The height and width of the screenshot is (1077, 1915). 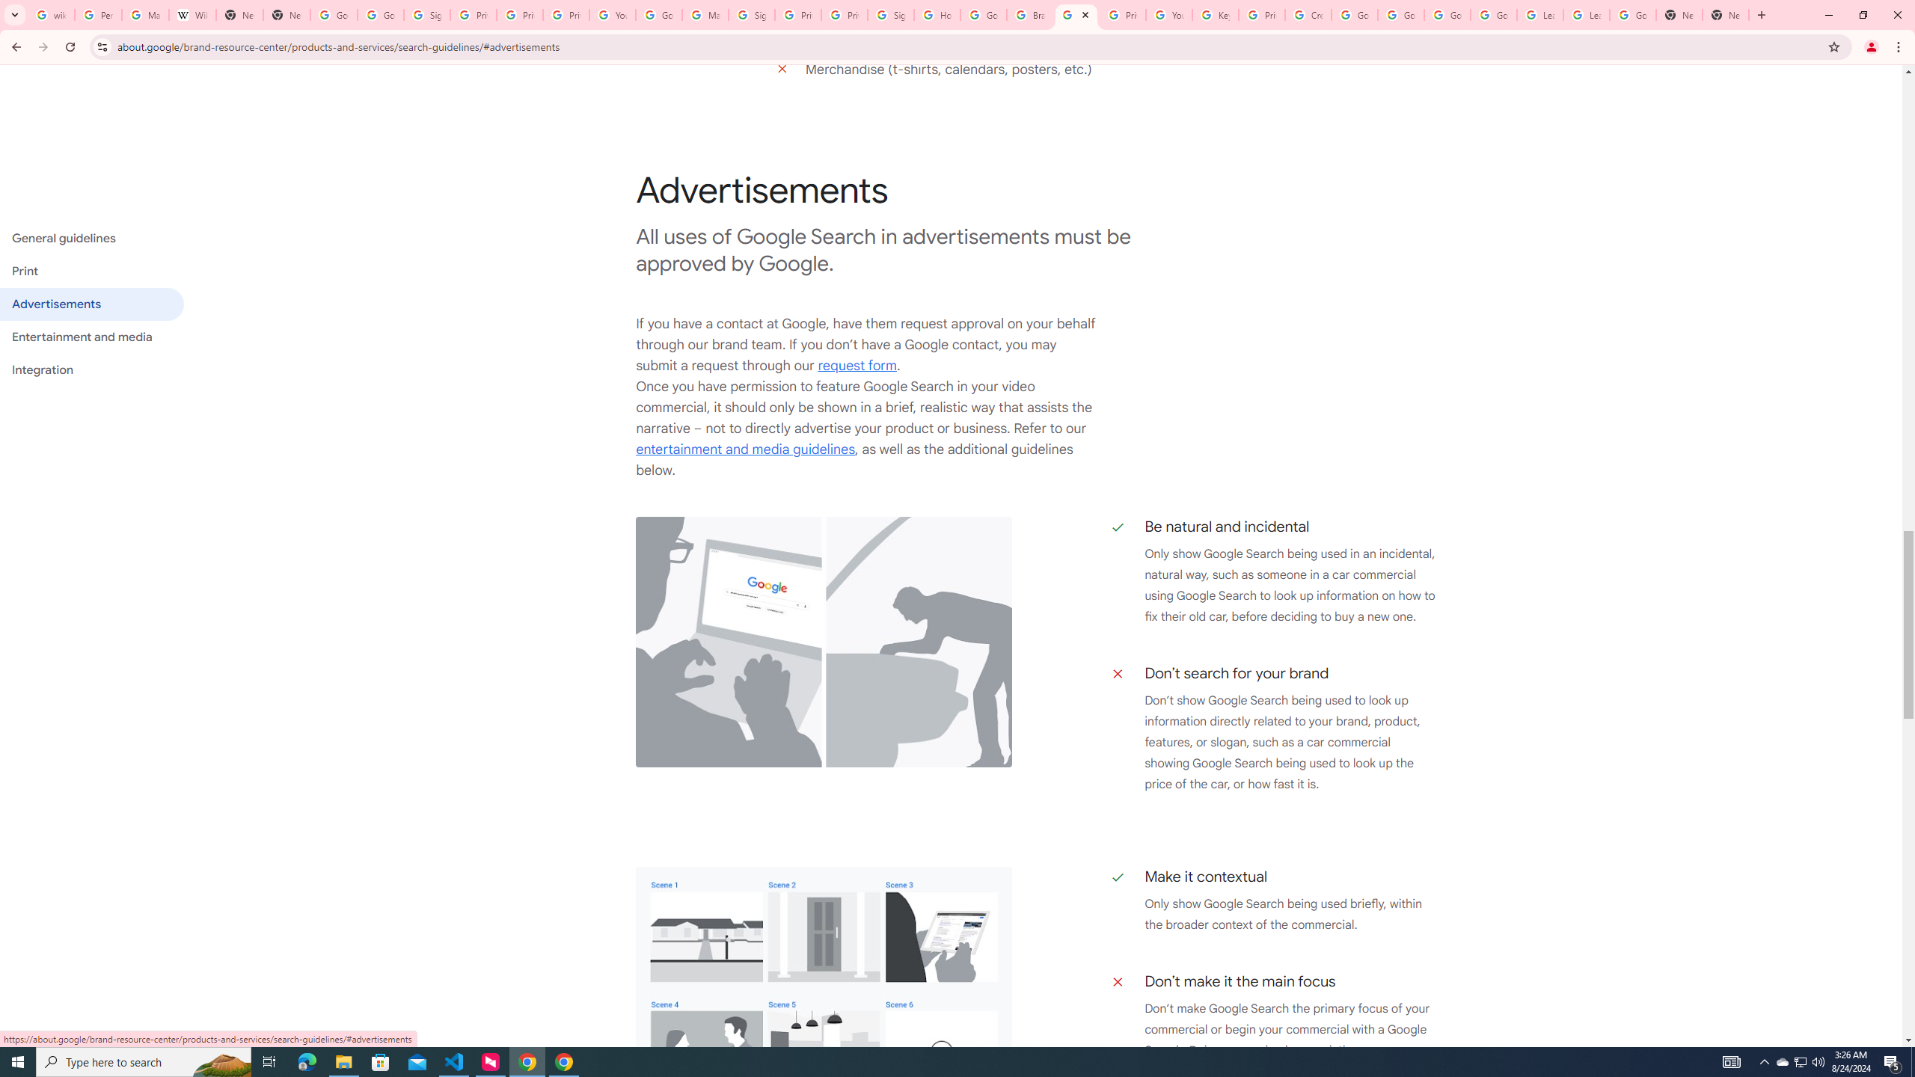 I want to click on Google Account Help, so click(x=1493, y=15).